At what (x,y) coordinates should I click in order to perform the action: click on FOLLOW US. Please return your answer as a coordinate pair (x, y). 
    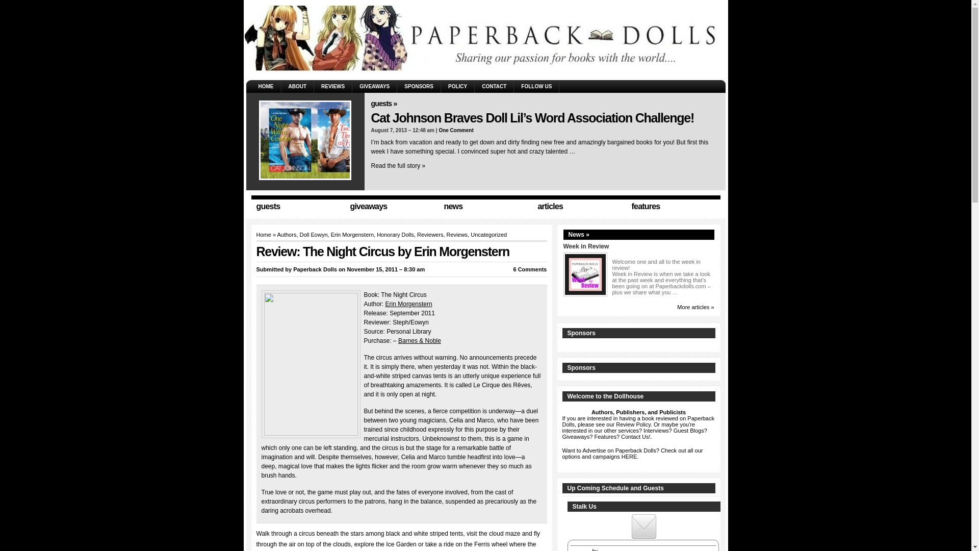
    Looking at the image, I should click on (536, 86).